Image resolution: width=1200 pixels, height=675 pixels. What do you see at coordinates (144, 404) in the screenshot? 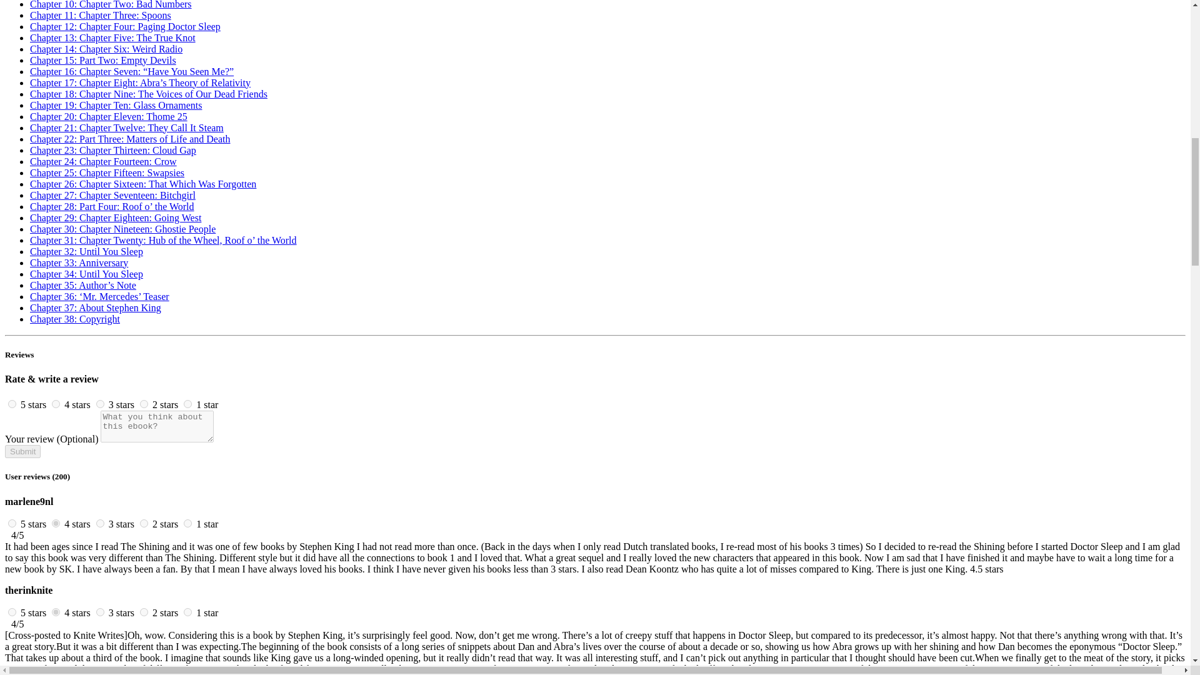
I see `2` at bounding box center [144, 404].